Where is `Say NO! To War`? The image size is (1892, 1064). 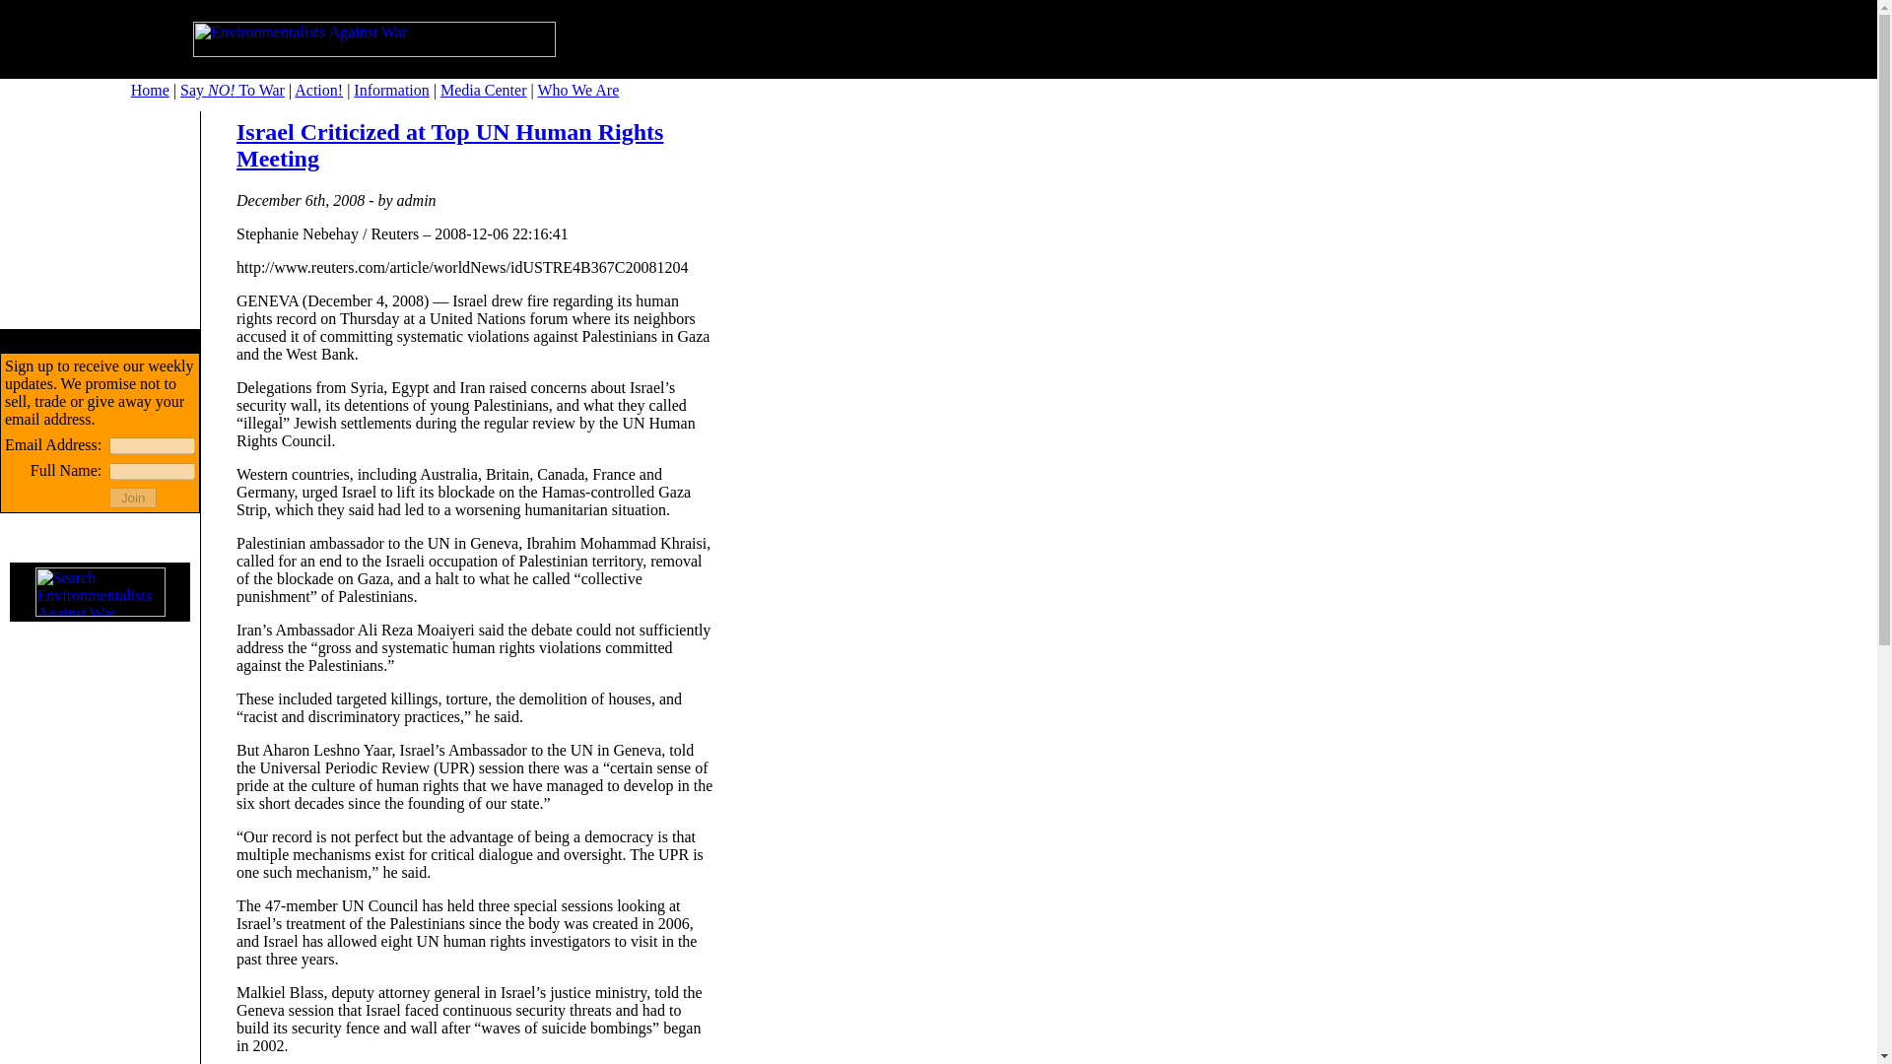
Say NO! To War is located at coordinates (233, 91).